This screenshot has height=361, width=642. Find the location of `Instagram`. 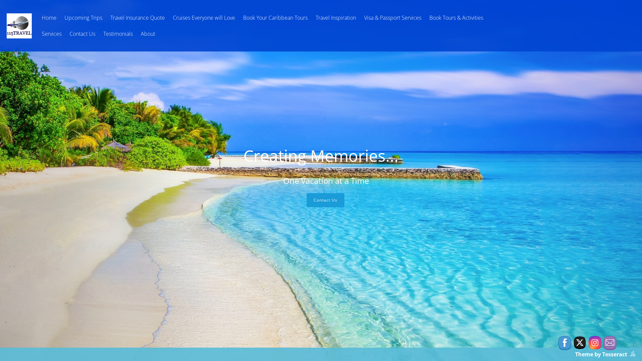

Instagram is located at coordinates (595, 343).